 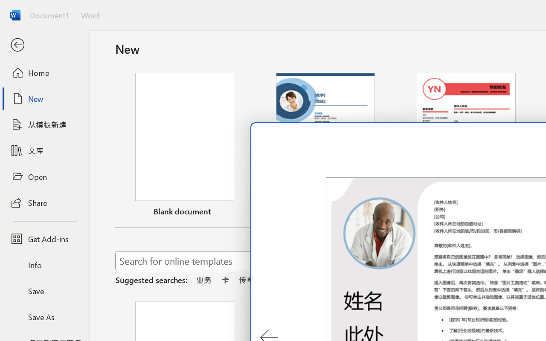 I want to click on Google Play logo, so click(x=48, y=56).